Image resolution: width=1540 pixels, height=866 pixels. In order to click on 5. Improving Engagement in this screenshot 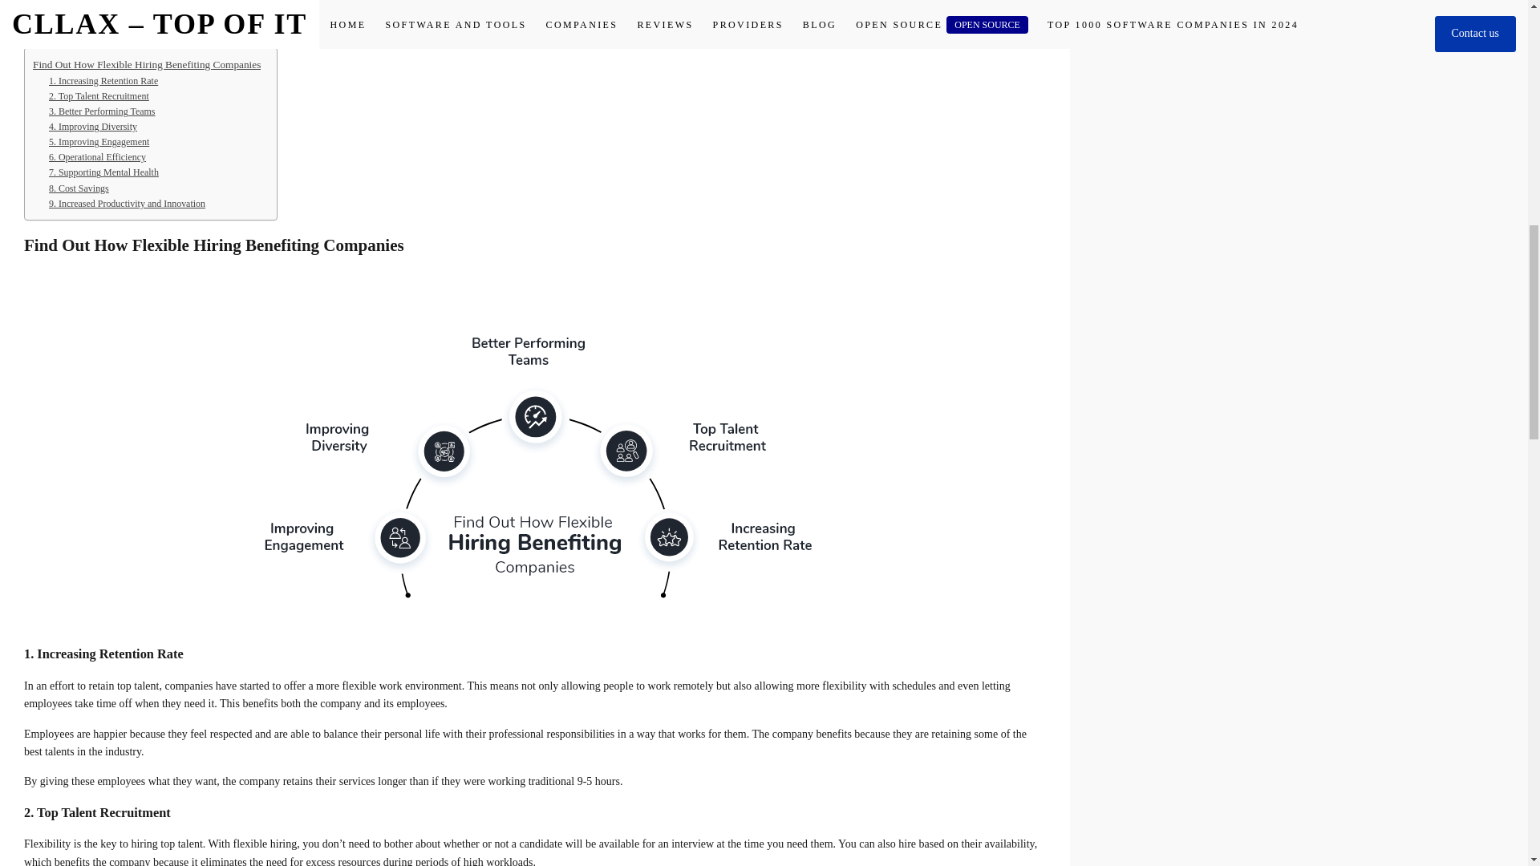, I will do `click(99, 142)`.